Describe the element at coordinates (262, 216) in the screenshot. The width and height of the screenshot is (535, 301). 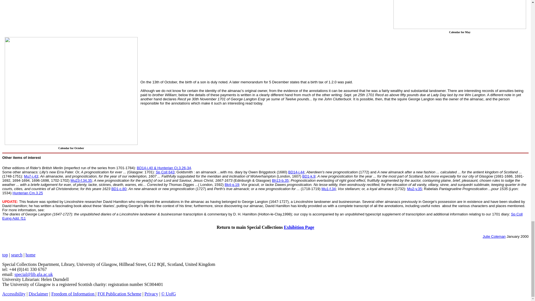
I see `Sp Coll Euing Add. f11` at that location.